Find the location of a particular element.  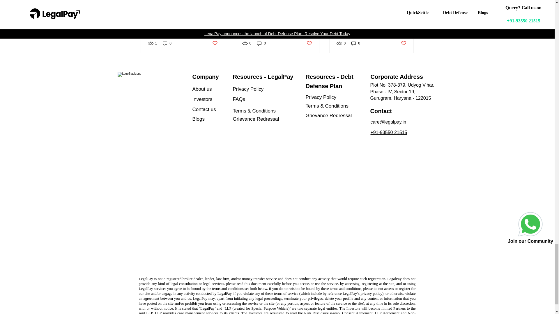

Post not marked as liked is located at coordinates (404, 43).